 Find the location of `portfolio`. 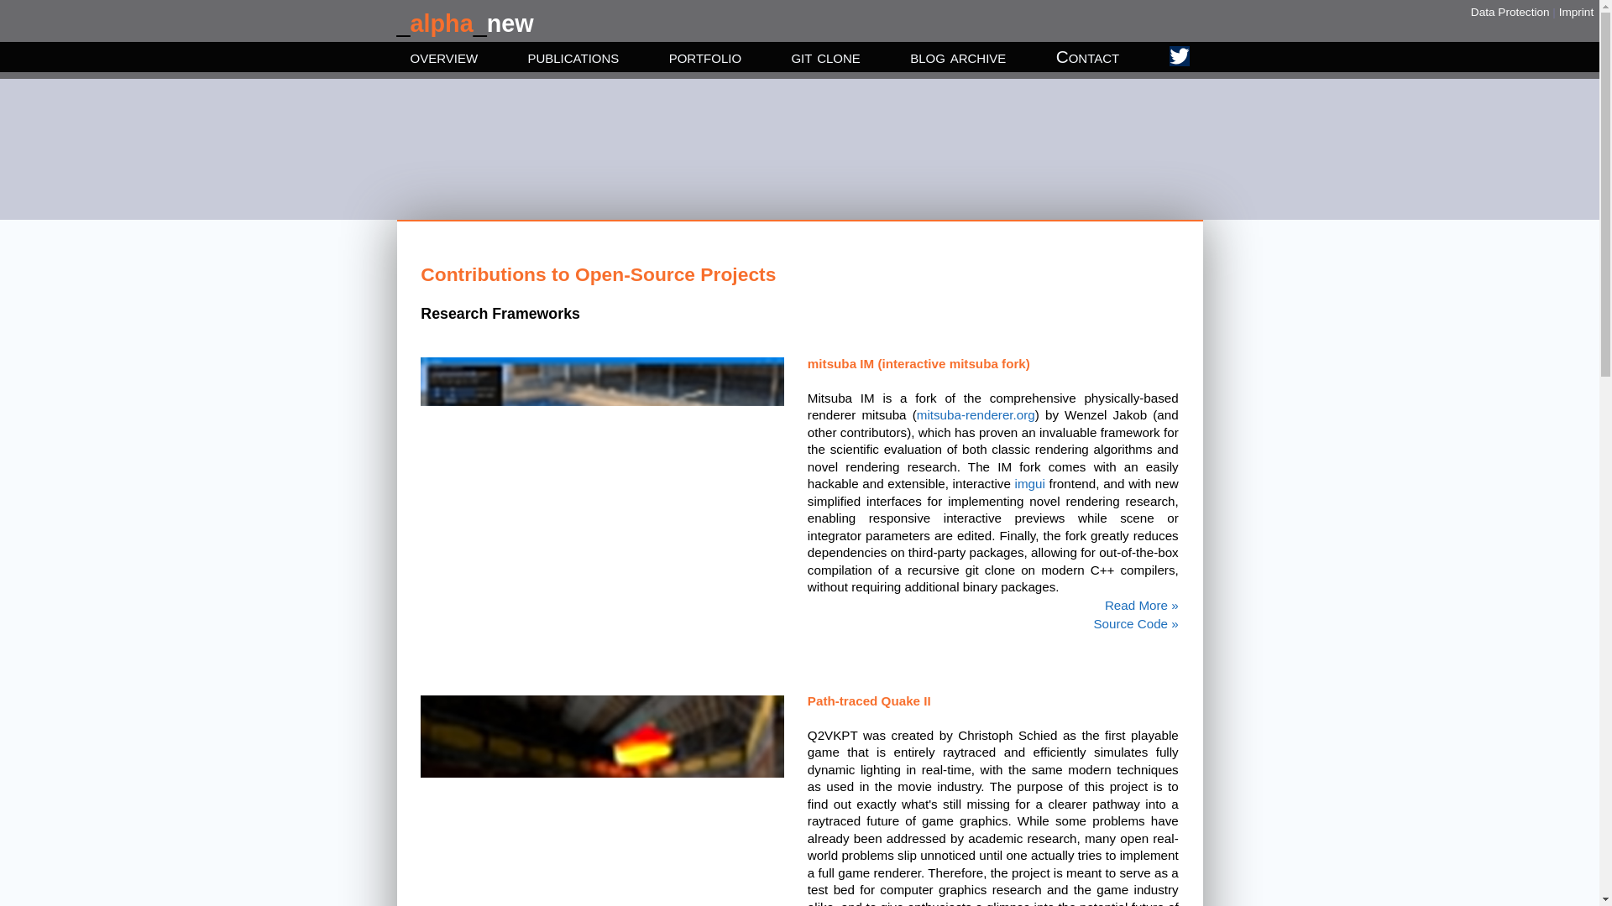

portfolio is located at coordinates (705, 57).